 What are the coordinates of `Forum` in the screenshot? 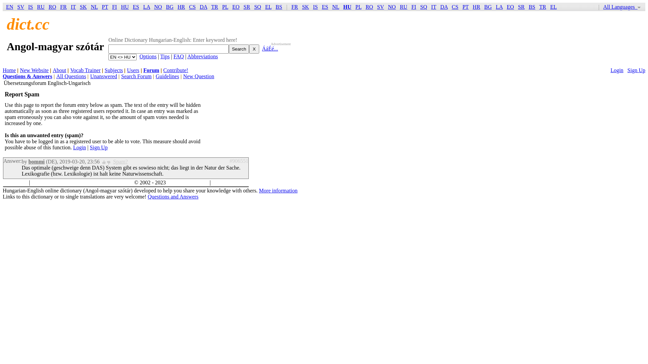 It's located at (151, 70).